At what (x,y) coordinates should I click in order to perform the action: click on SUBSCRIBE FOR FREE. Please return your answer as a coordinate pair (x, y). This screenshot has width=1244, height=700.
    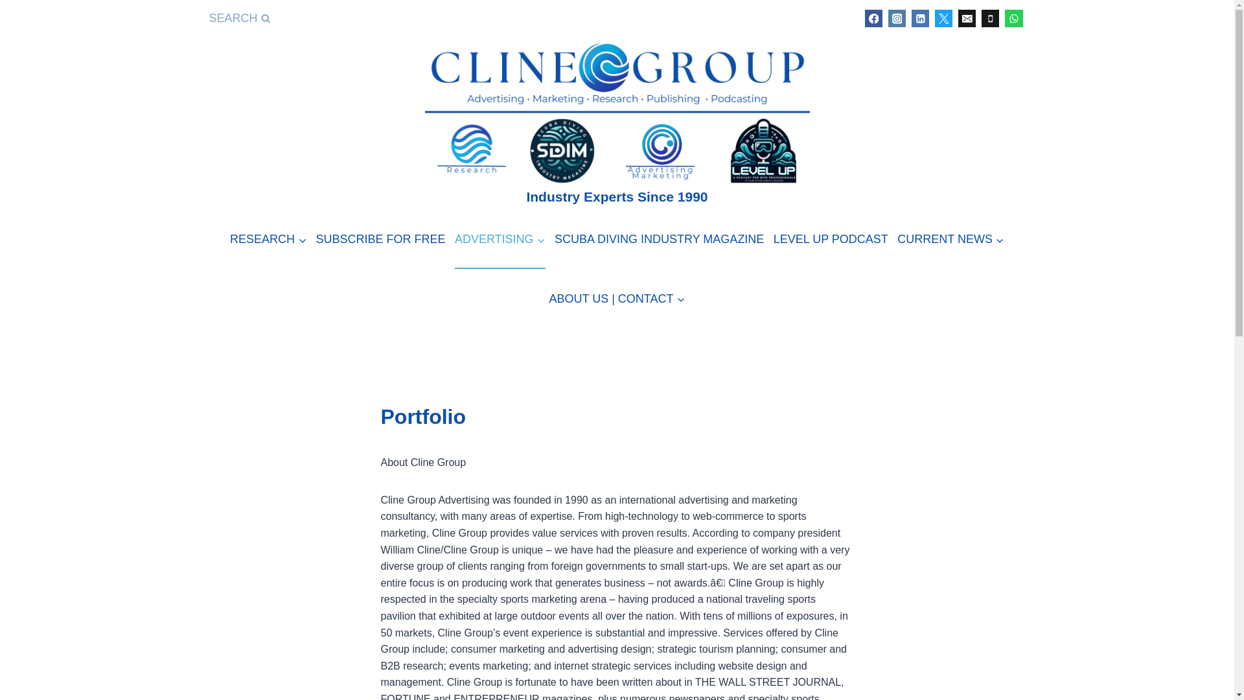
    Looking at the image, I should click on (380, 239).